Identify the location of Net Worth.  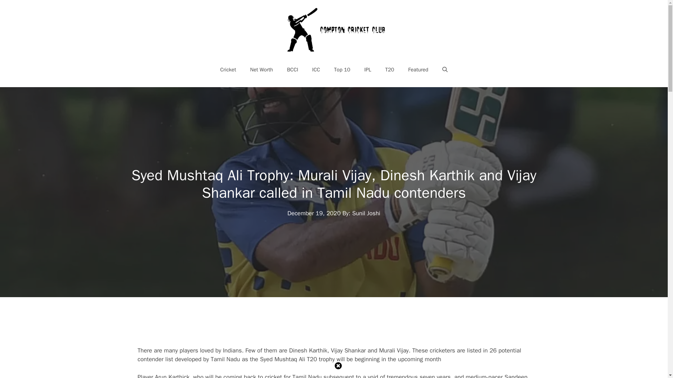
(261, 69).